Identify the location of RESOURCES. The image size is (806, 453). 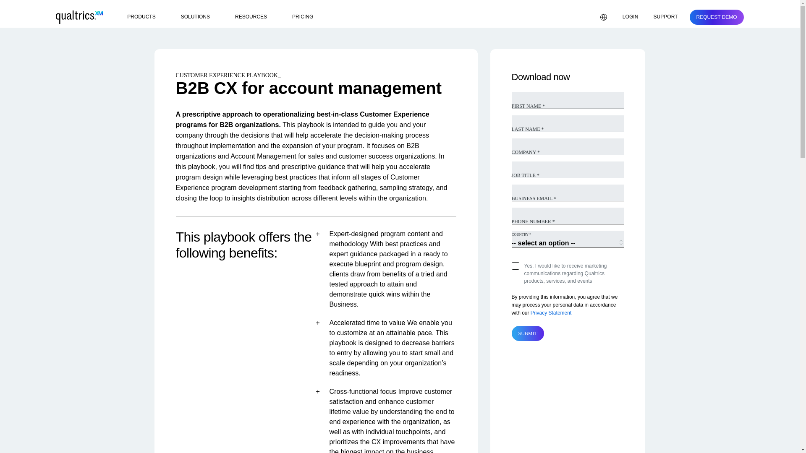
(256, 17).